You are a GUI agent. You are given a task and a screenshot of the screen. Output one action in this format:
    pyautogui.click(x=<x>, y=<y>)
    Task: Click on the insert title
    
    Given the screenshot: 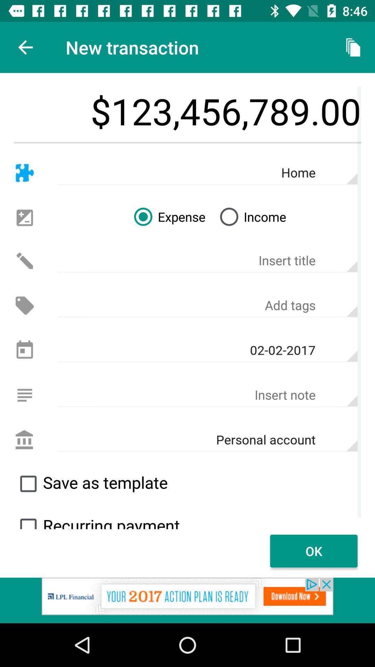 What is the action you would take?
    pyautogui.click(x=208, y=261)
    